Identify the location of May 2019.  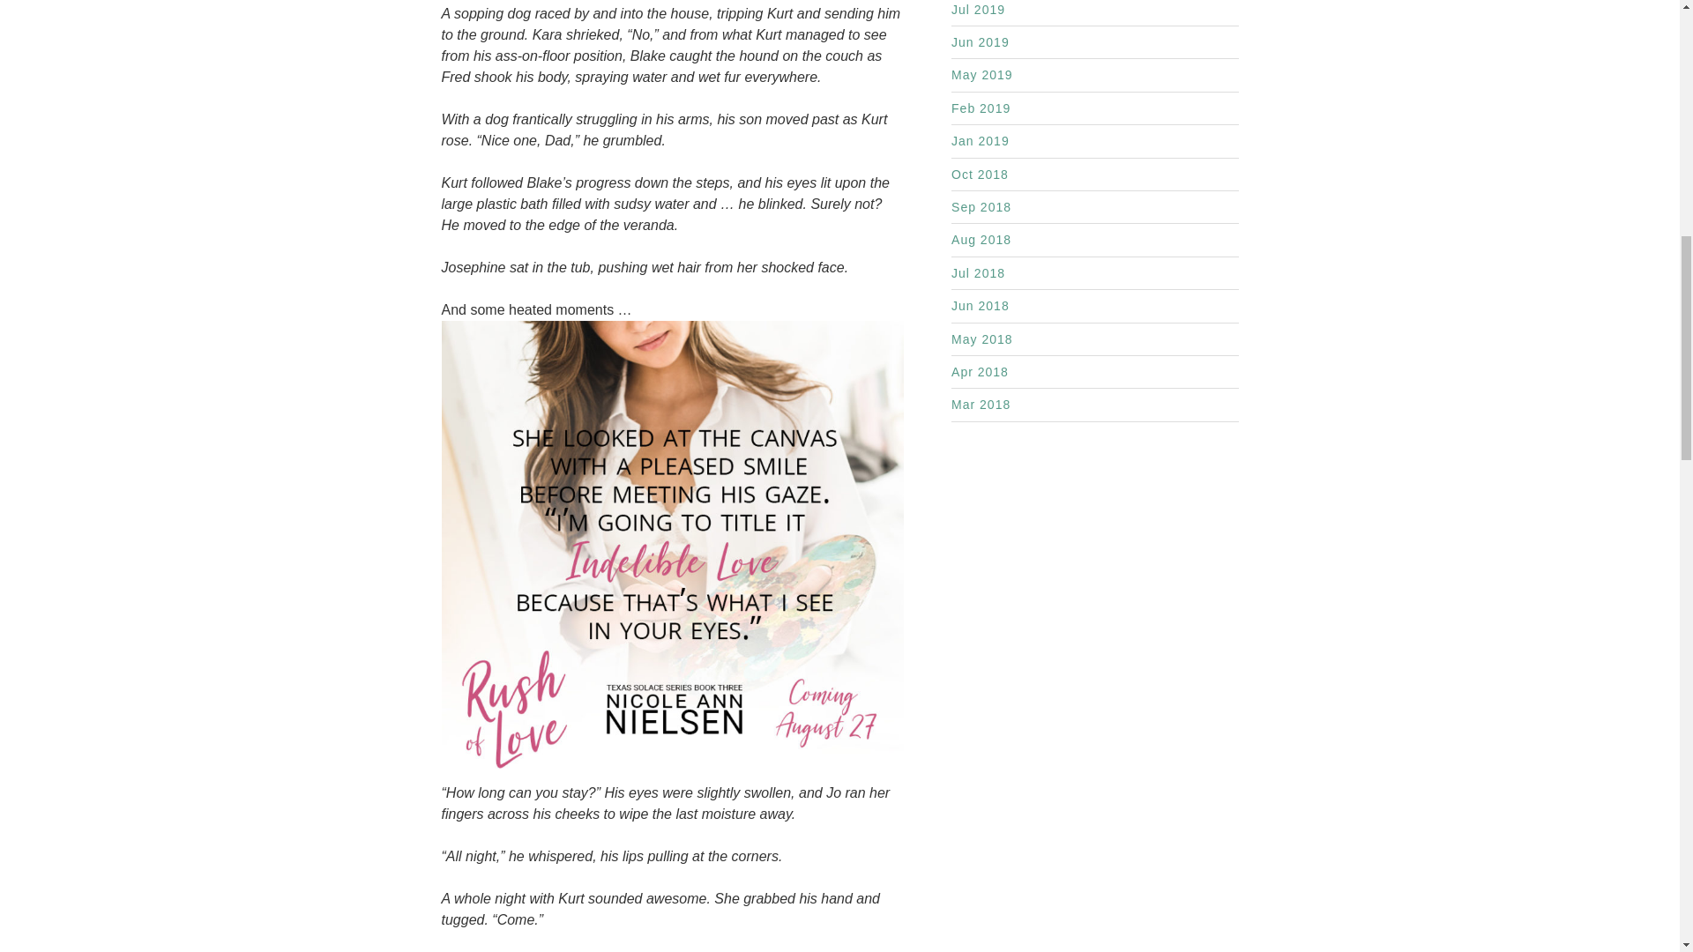
(982, 74).